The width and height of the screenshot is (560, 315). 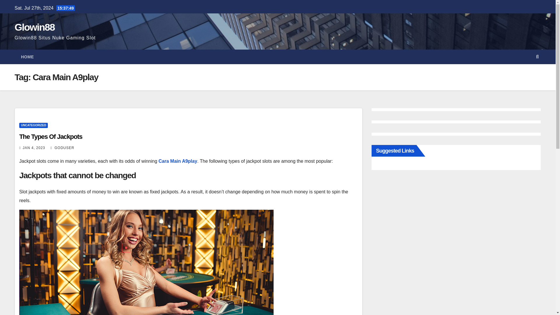 What do you see at coordinates (34, 148) in the screenshot?
I see `JAN 4, 2023` at bounding box center [34, 148].